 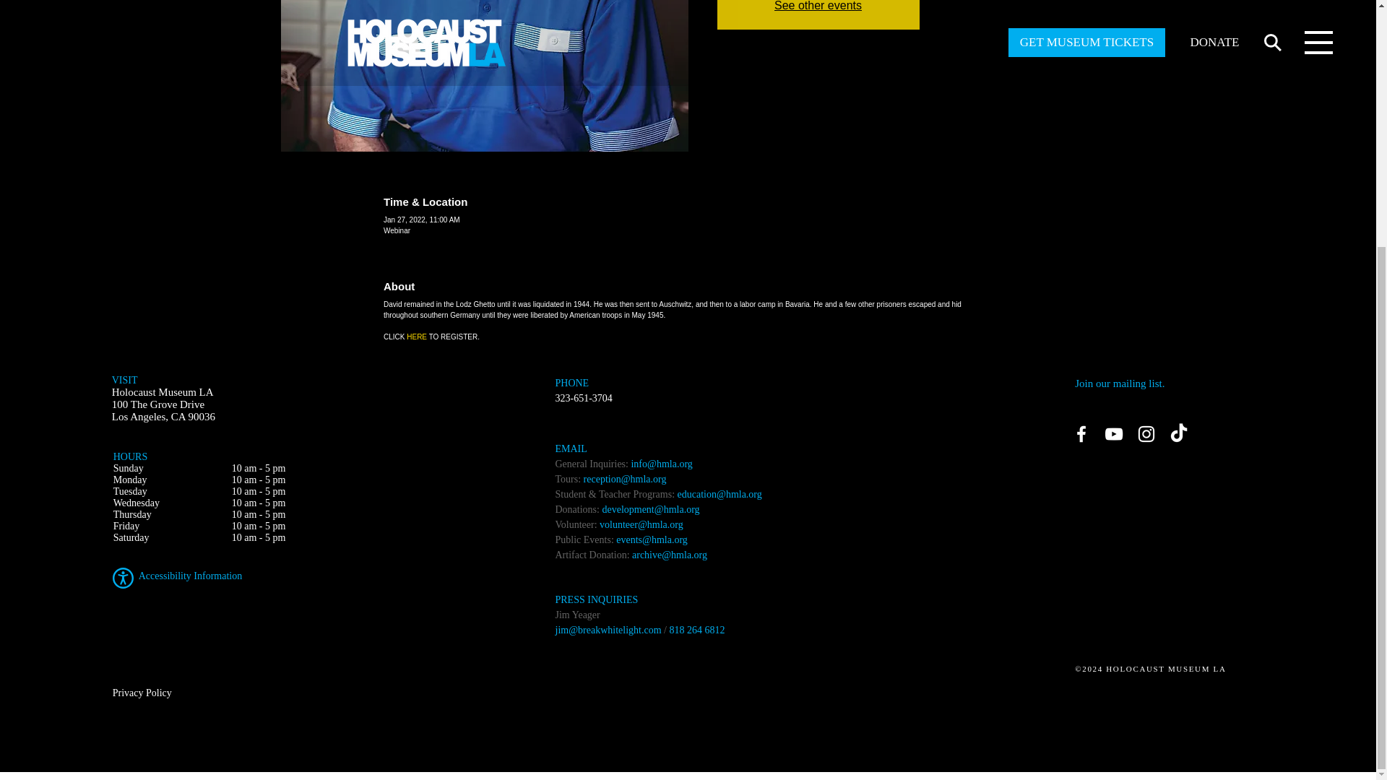 What do you see at coordinates (696, 630) in the screenshot?
I see `818 264 6812` at bounding box center [696, 630].